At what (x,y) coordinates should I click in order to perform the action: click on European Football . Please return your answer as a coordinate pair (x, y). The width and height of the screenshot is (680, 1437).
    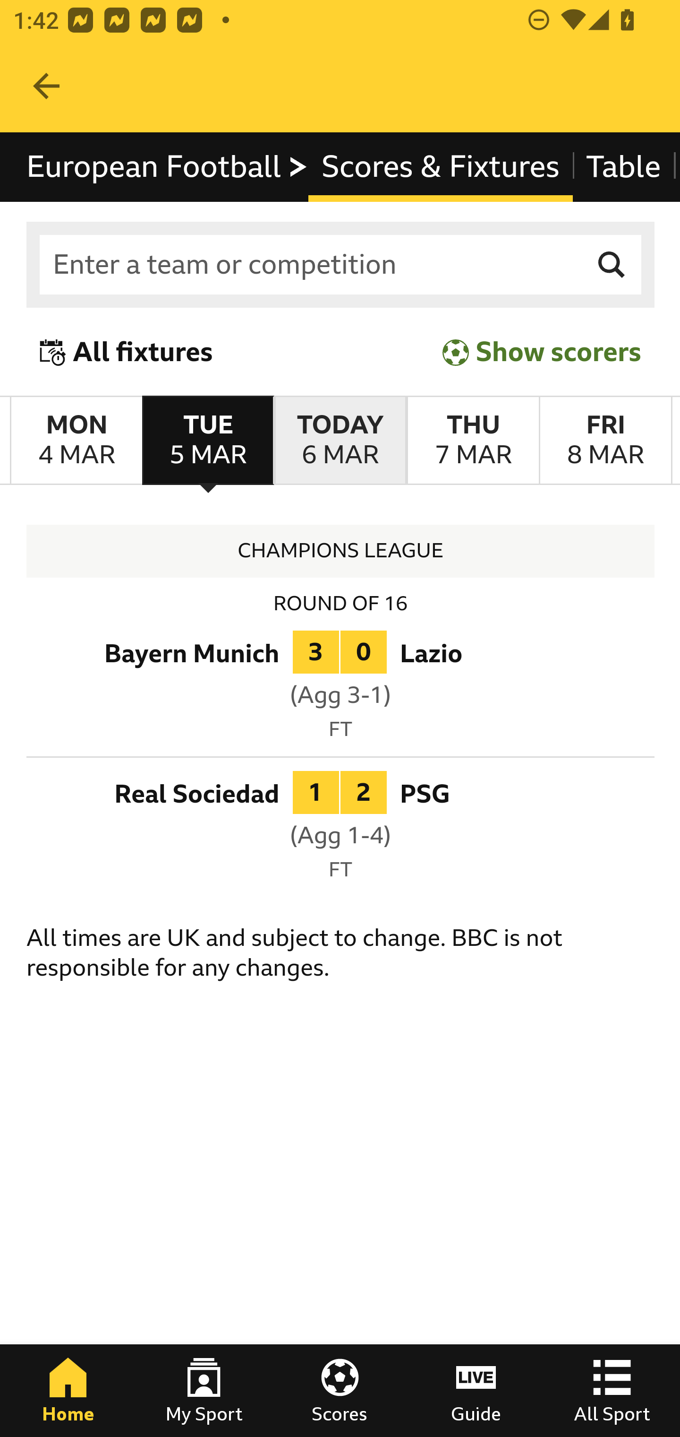
    Looking at the image, I should click on (167, 166).